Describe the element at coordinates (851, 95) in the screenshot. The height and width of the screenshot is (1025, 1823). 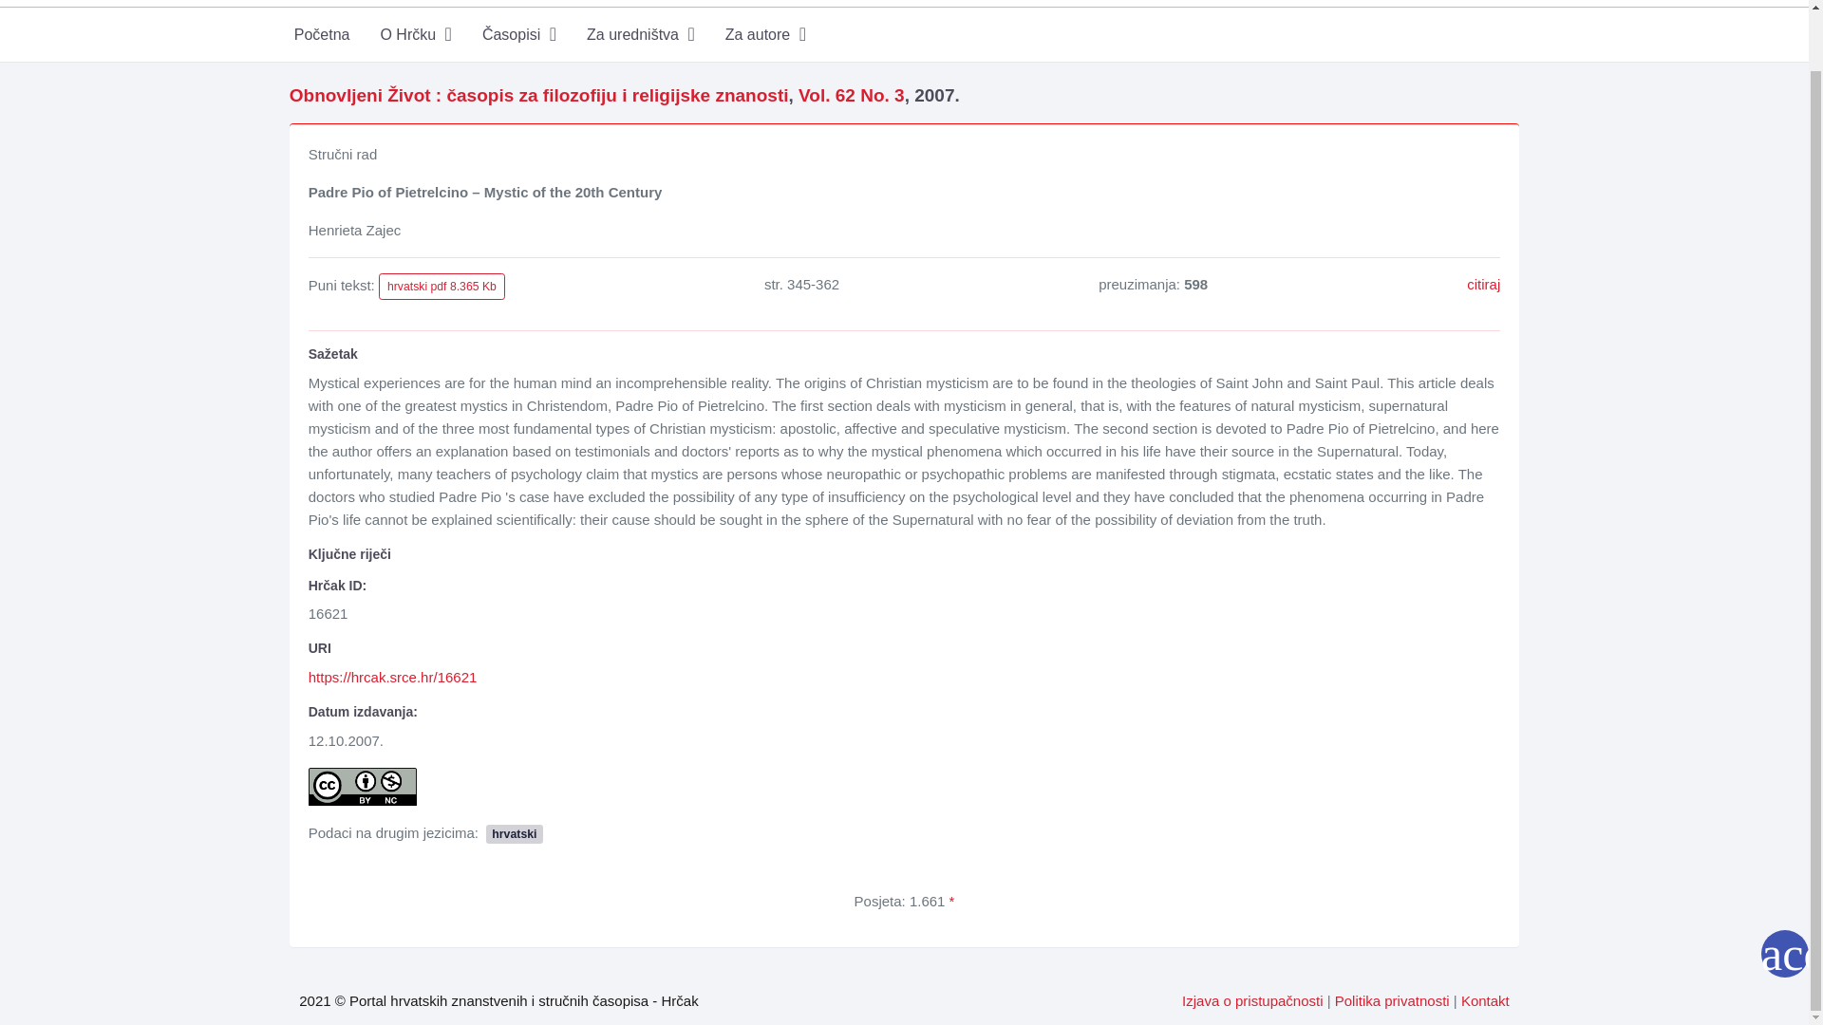
I see `Vol. 62 No. 3` at that location.